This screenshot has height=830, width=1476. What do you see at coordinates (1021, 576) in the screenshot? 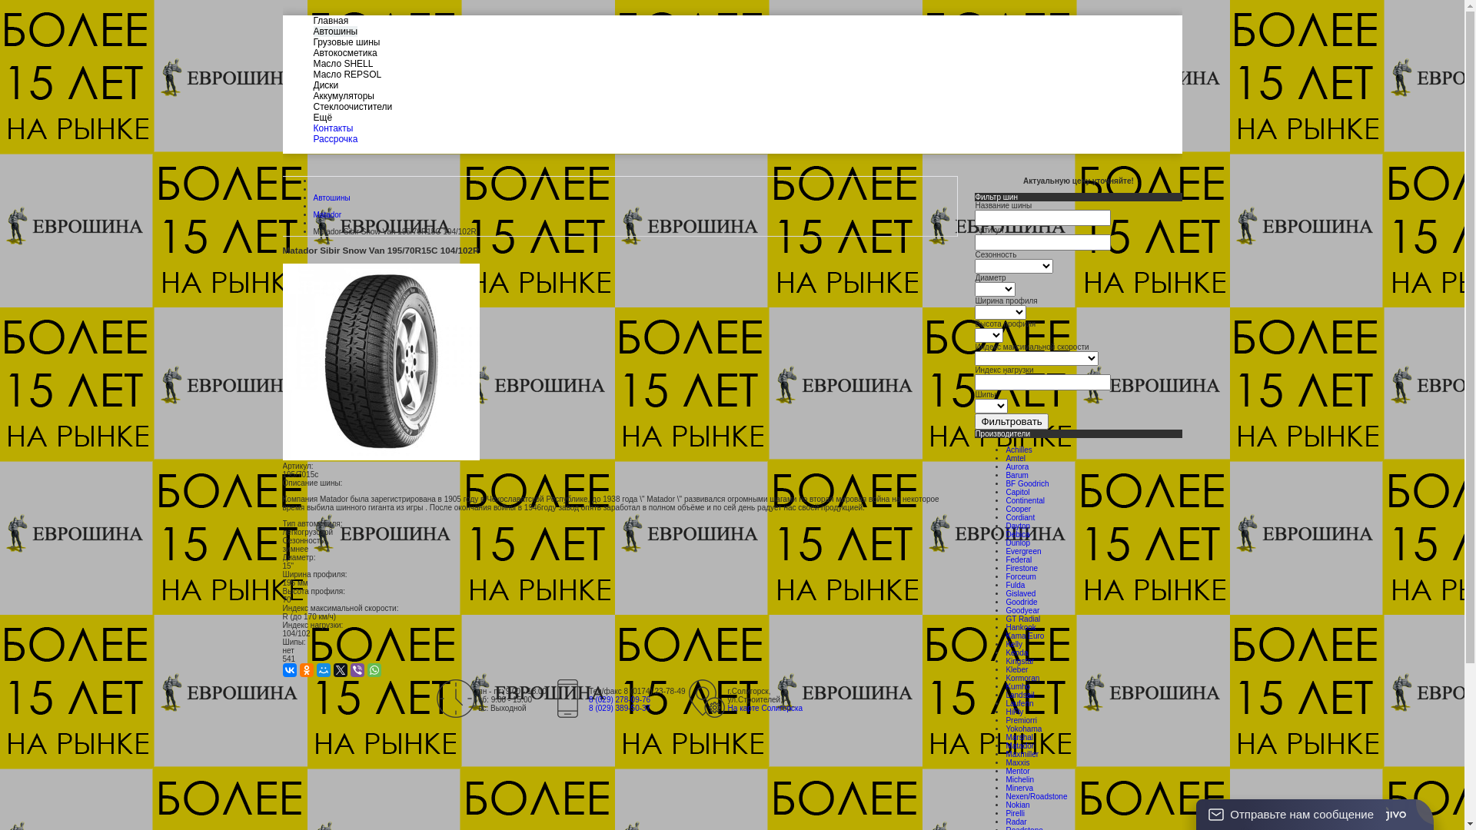
I see `Forceum` at bounding box center [1021, 576].